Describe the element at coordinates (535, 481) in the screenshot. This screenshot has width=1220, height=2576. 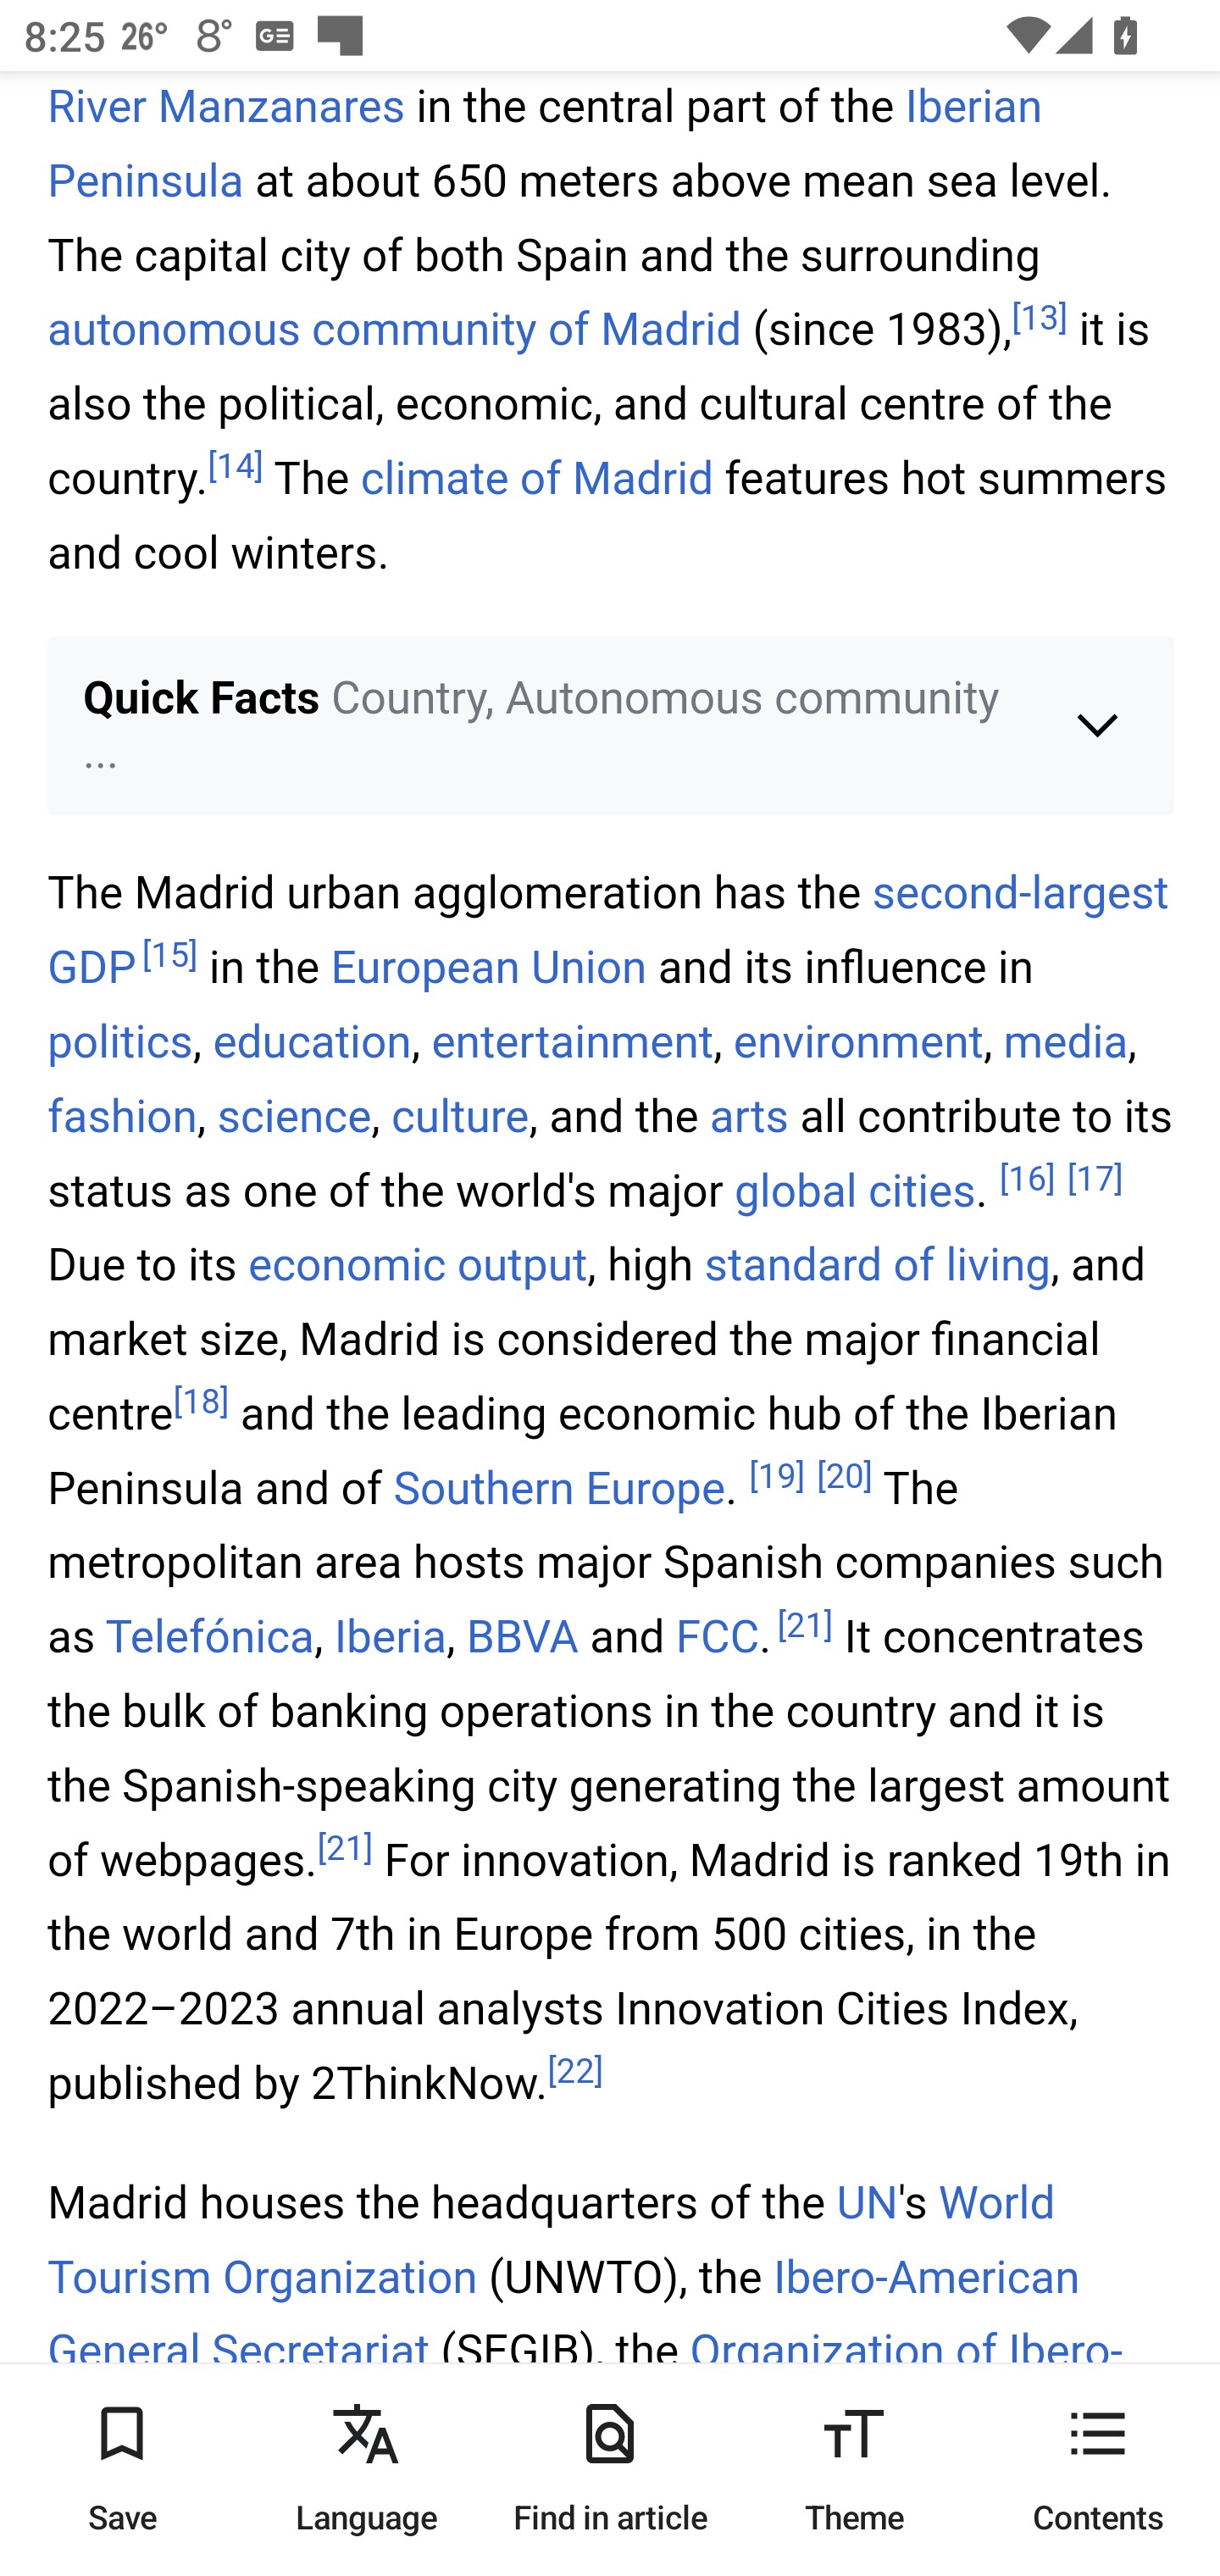
I see `climate of Madrid` at that location.